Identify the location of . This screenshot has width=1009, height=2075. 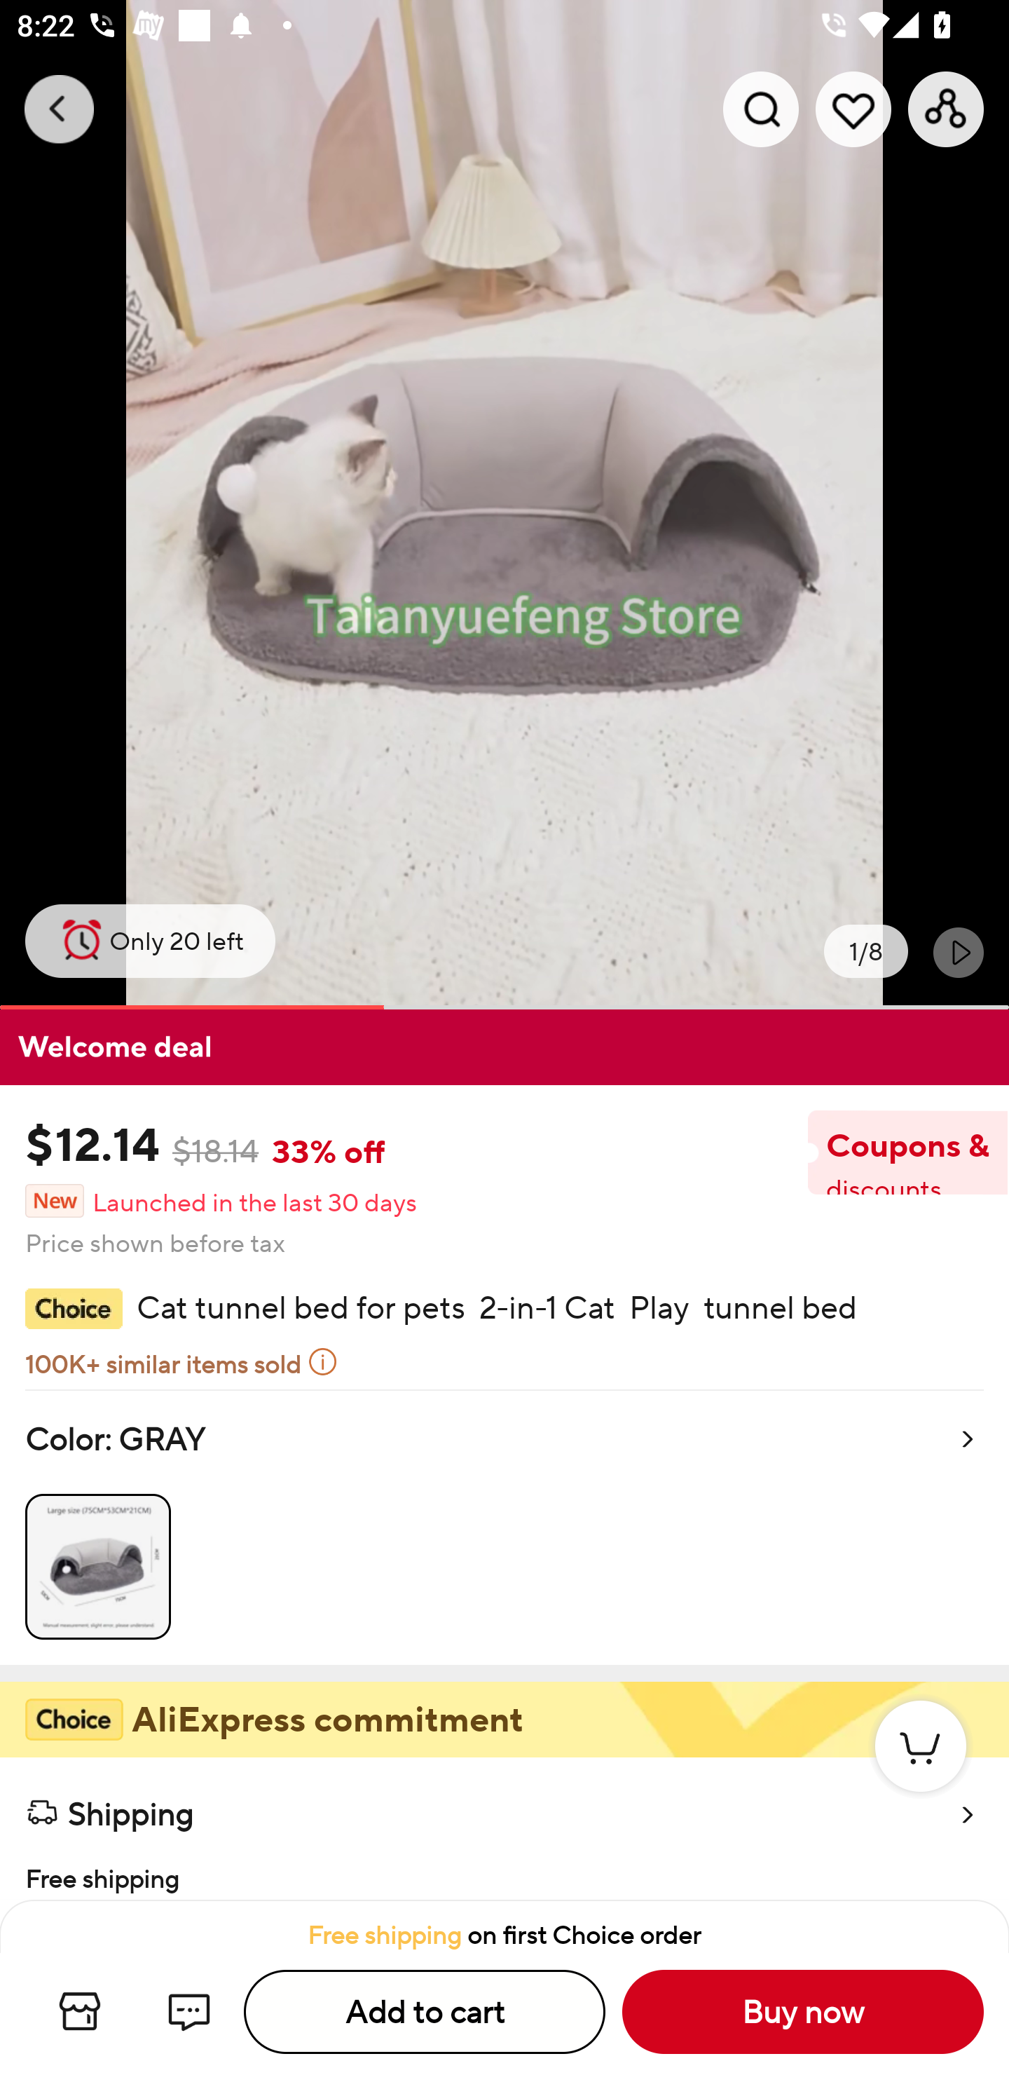
(959, 952).